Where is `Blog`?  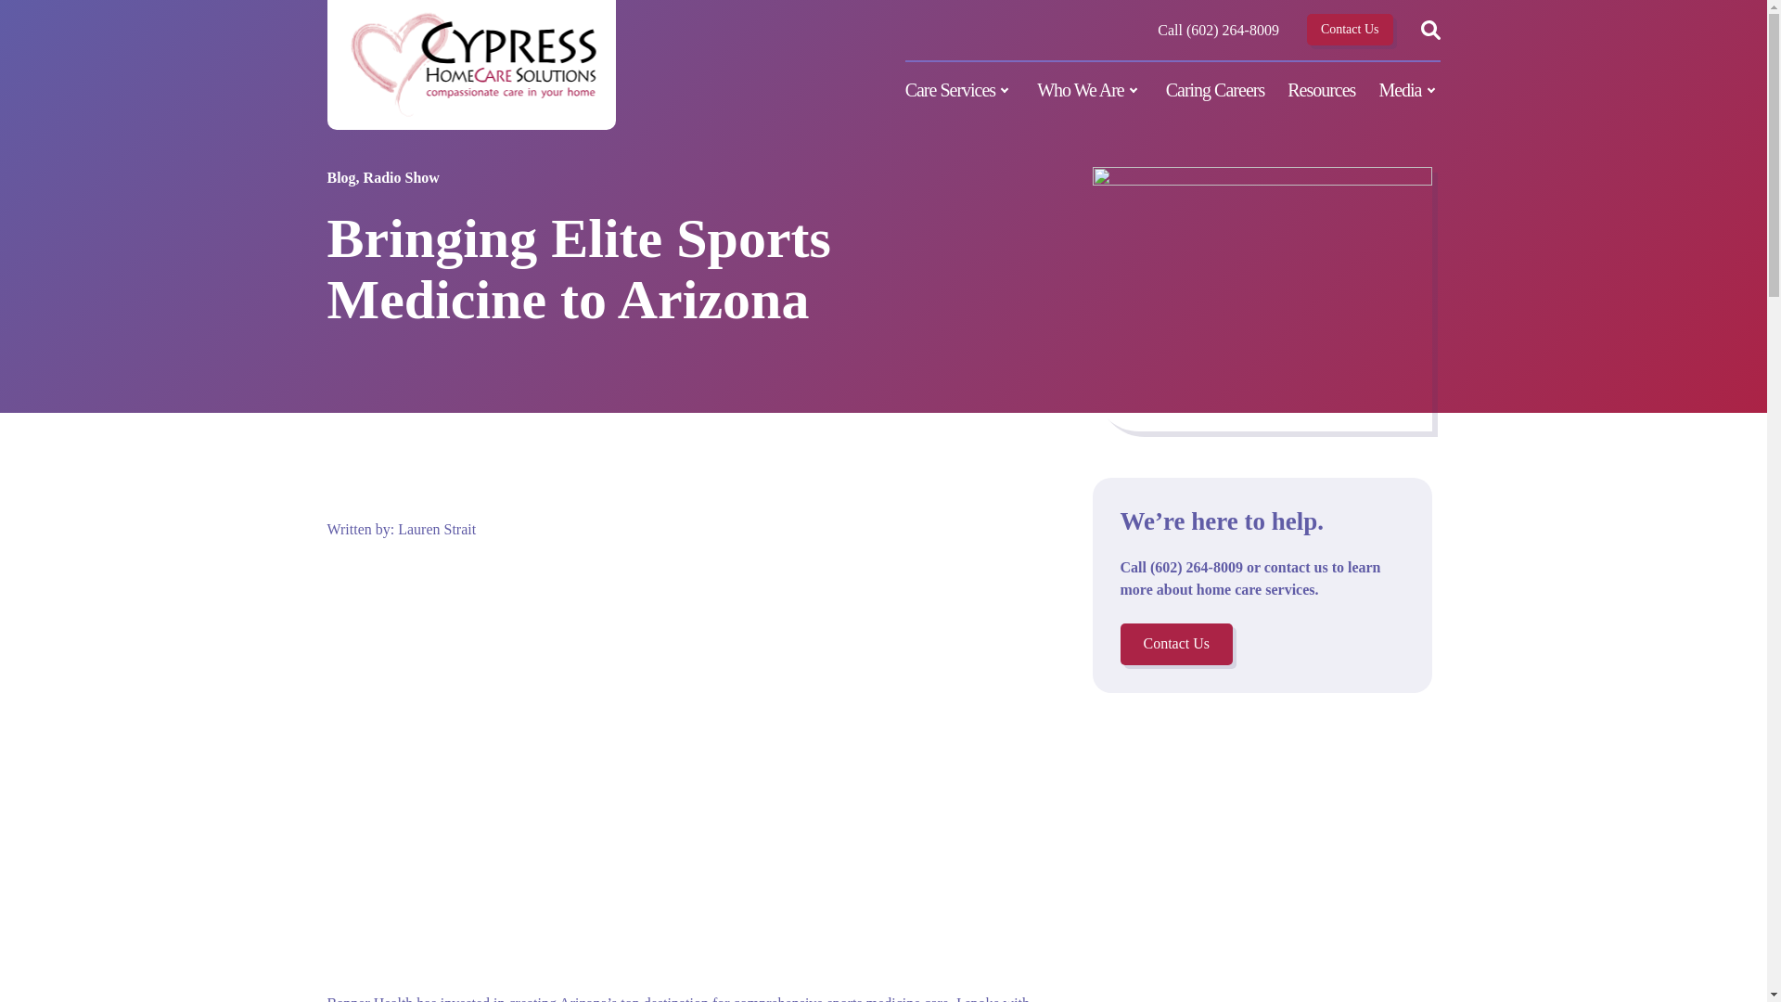
Blog is located at coordinates (340, 488).